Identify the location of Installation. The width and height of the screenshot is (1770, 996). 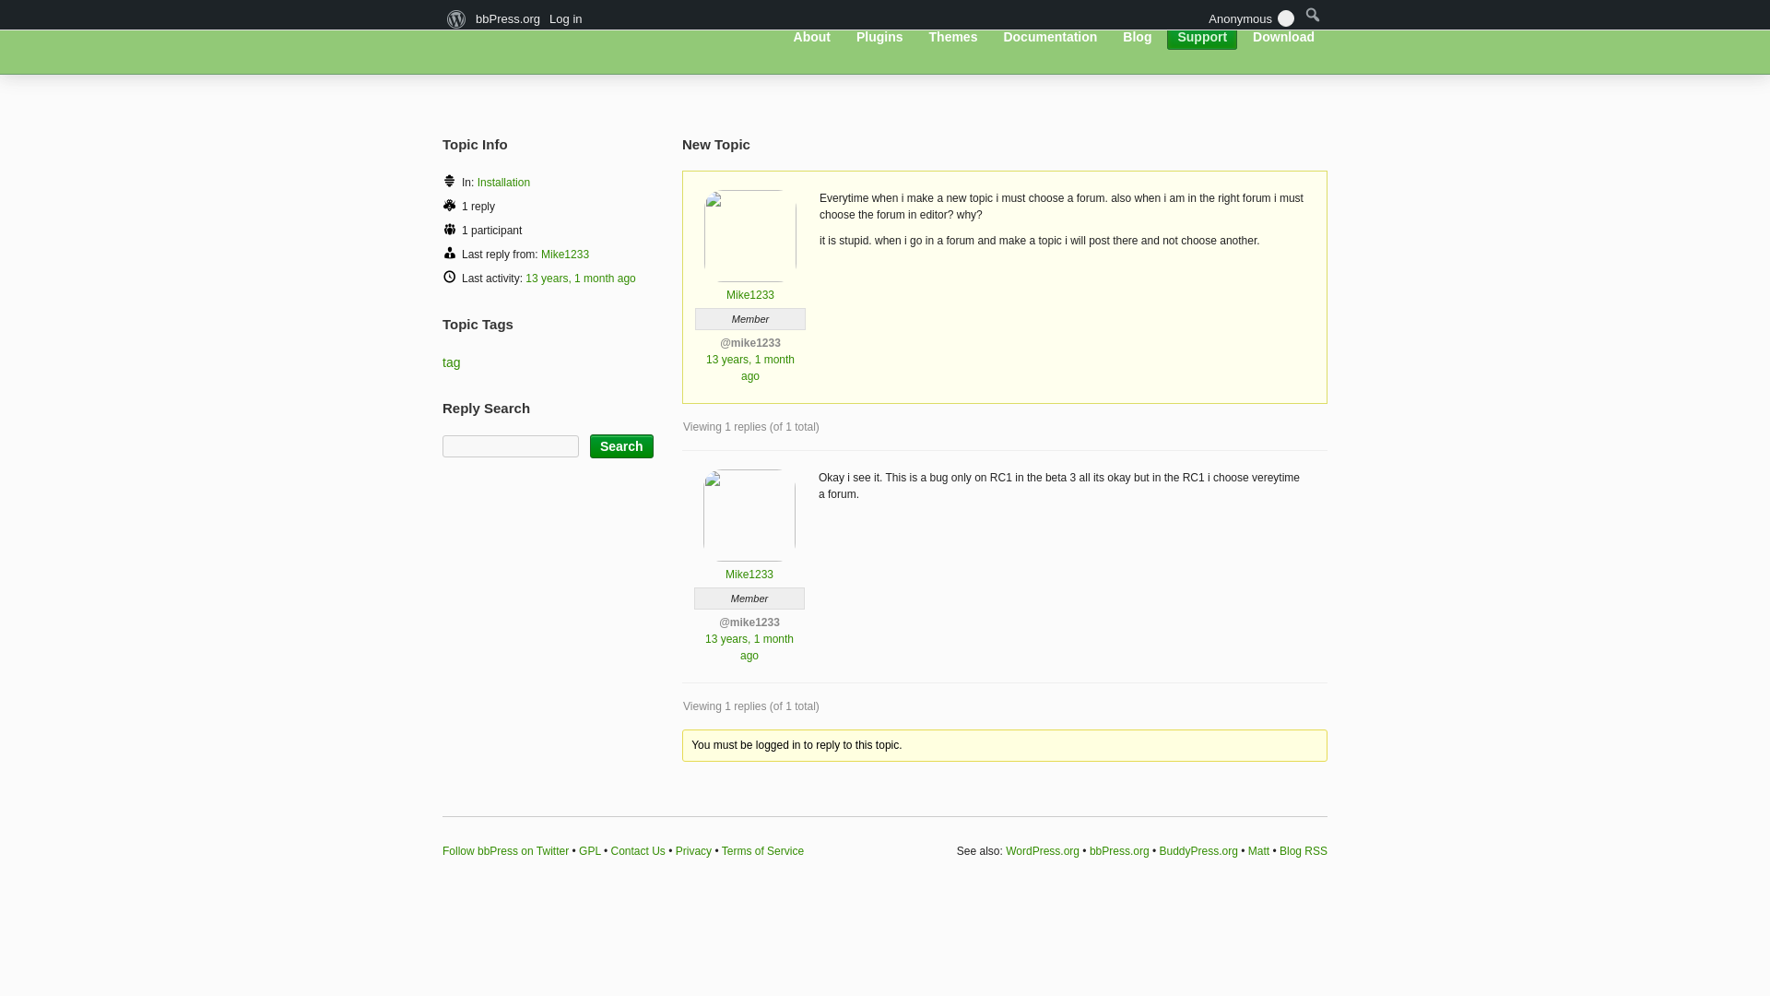
(503, 183).